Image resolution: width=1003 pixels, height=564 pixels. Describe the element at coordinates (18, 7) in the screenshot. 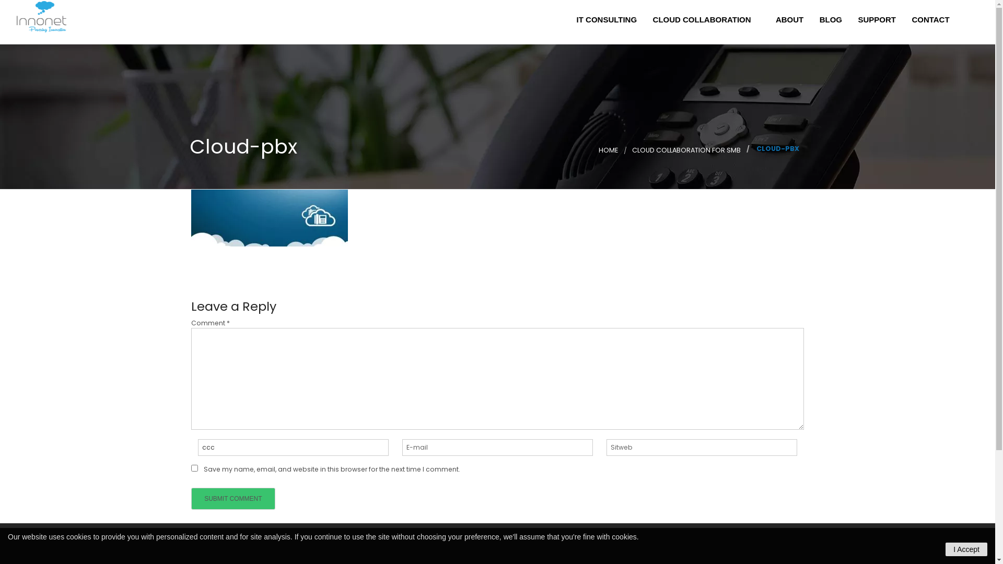

I see `I Deny` at that location.